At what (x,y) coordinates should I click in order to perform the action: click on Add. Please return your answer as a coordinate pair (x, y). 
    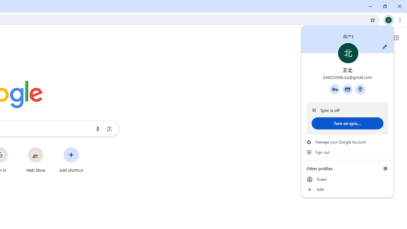
    Looking at the image, I should click on (347, 190).